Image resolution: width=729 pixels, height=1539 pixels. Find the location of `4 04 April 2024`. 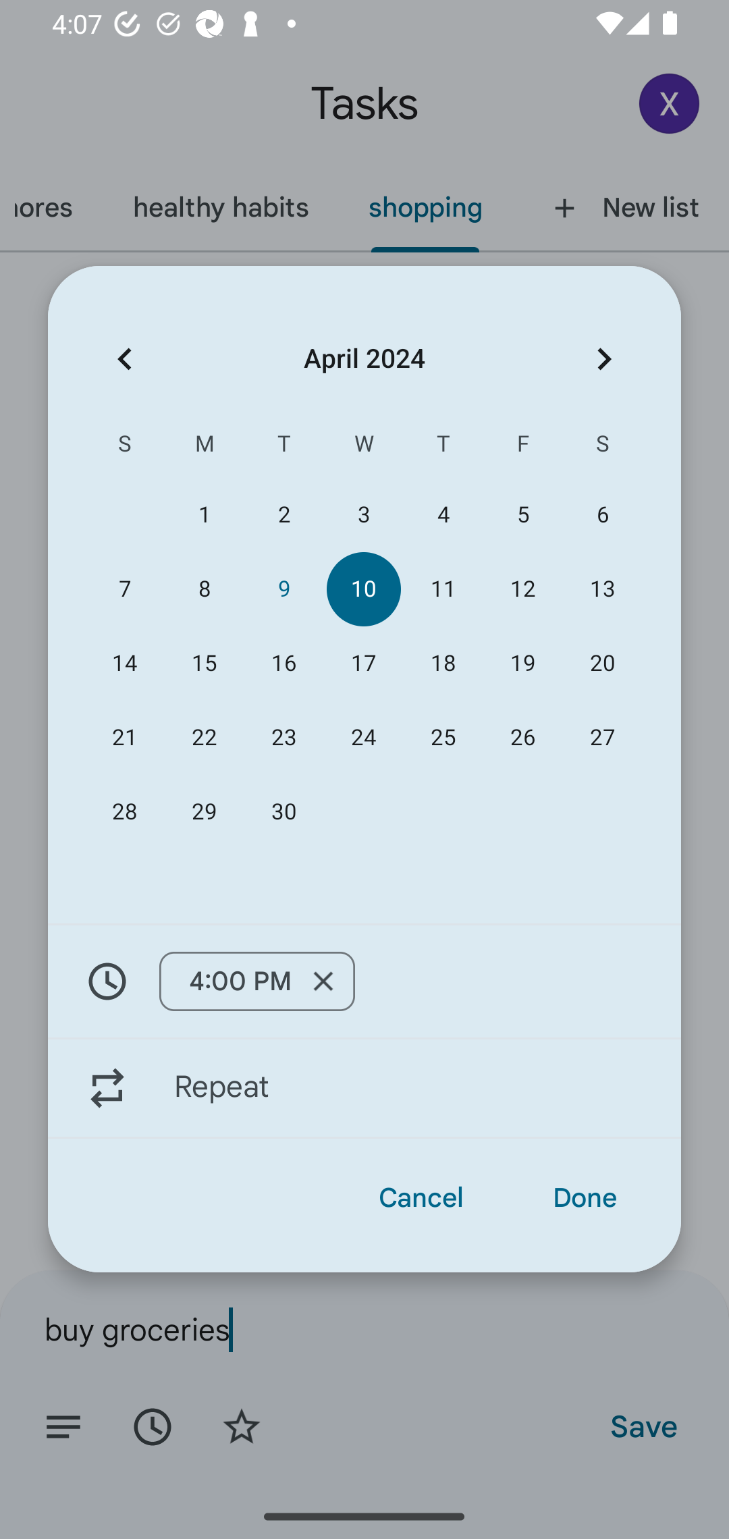

4 04 April 2024 is located at coordinates (443, 516).